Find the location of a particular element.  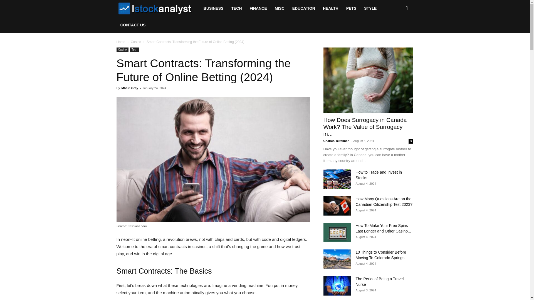

Tech is located at coordinates (134, 49).